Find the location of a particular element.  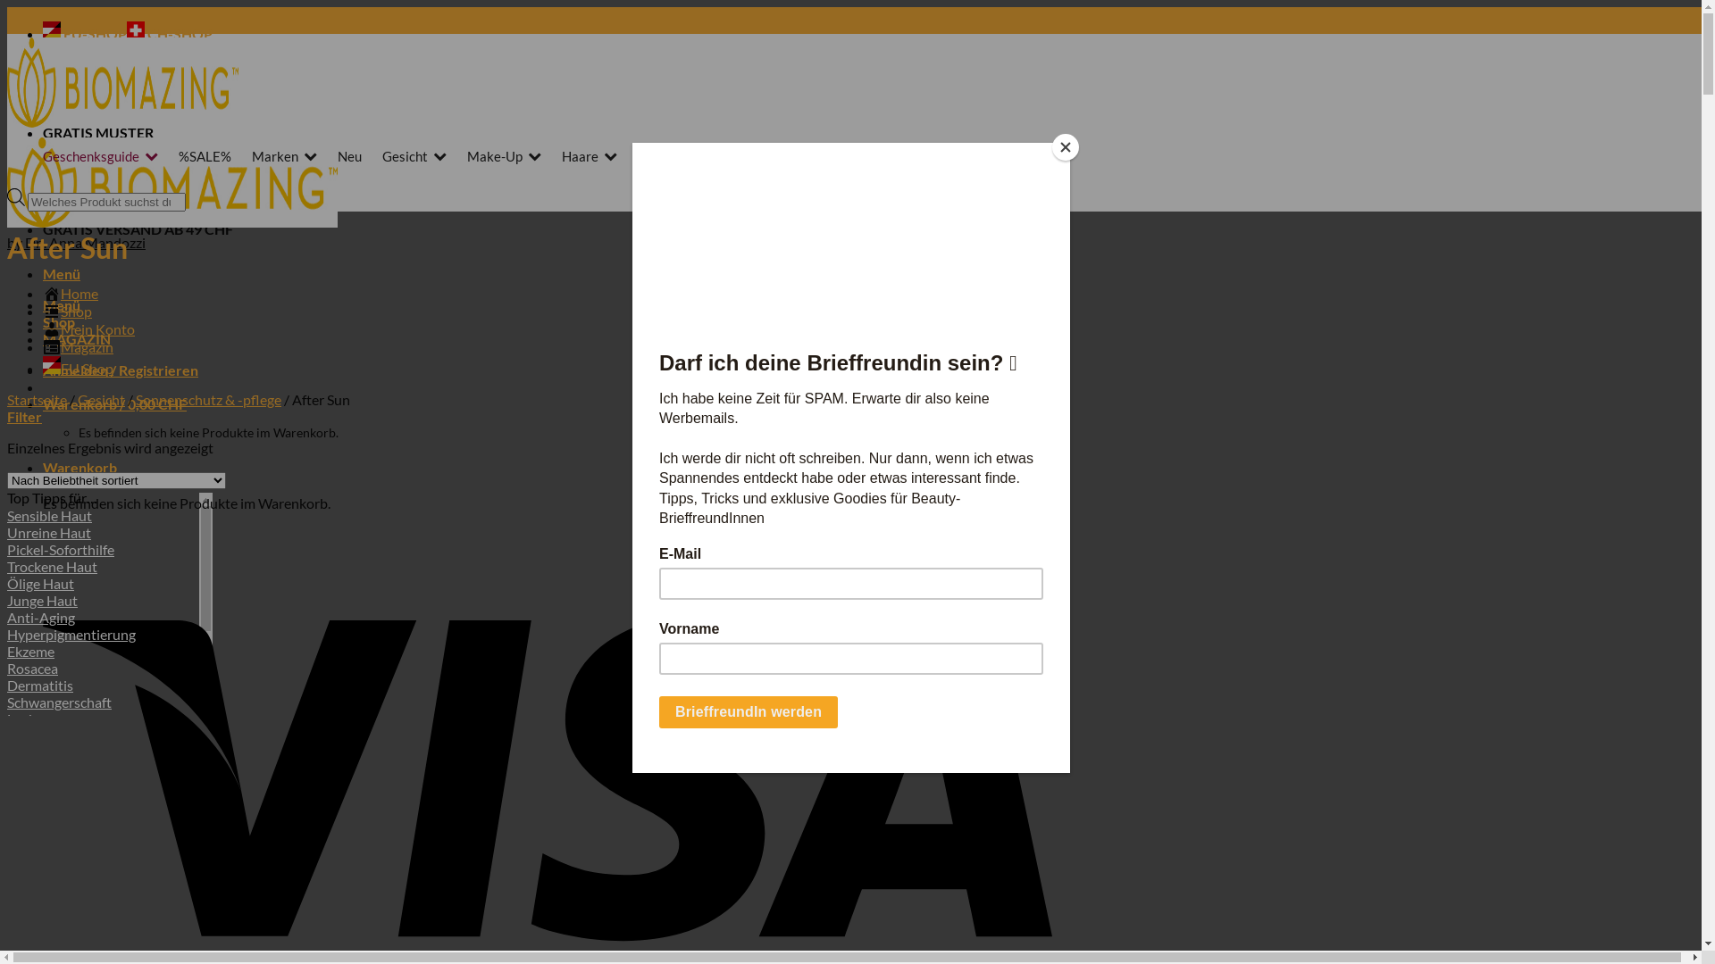

Filter is located at coordinates (25, 416).